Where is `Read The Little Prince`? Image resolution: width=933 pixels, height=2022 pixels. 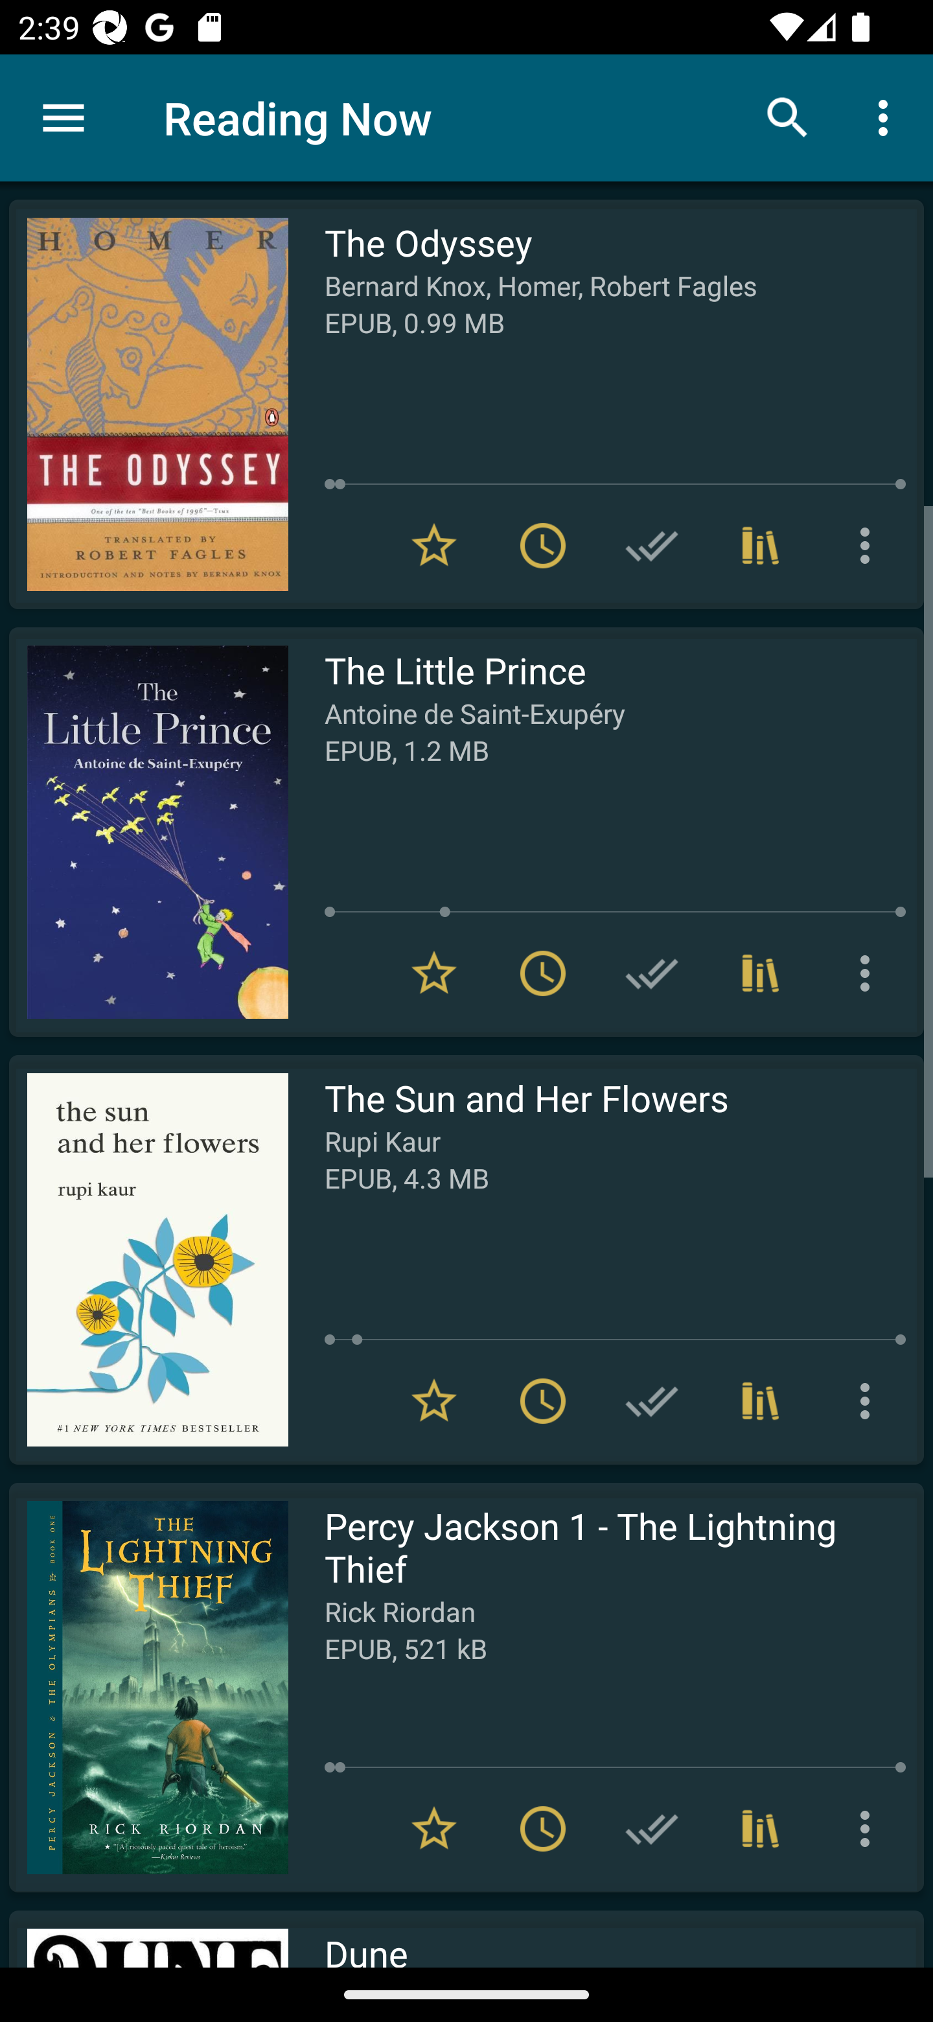
Read The Little Prince is located at coordinates (148, 832).